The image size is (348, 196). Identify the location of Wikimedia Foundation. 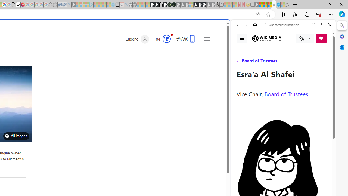
(266, 38).